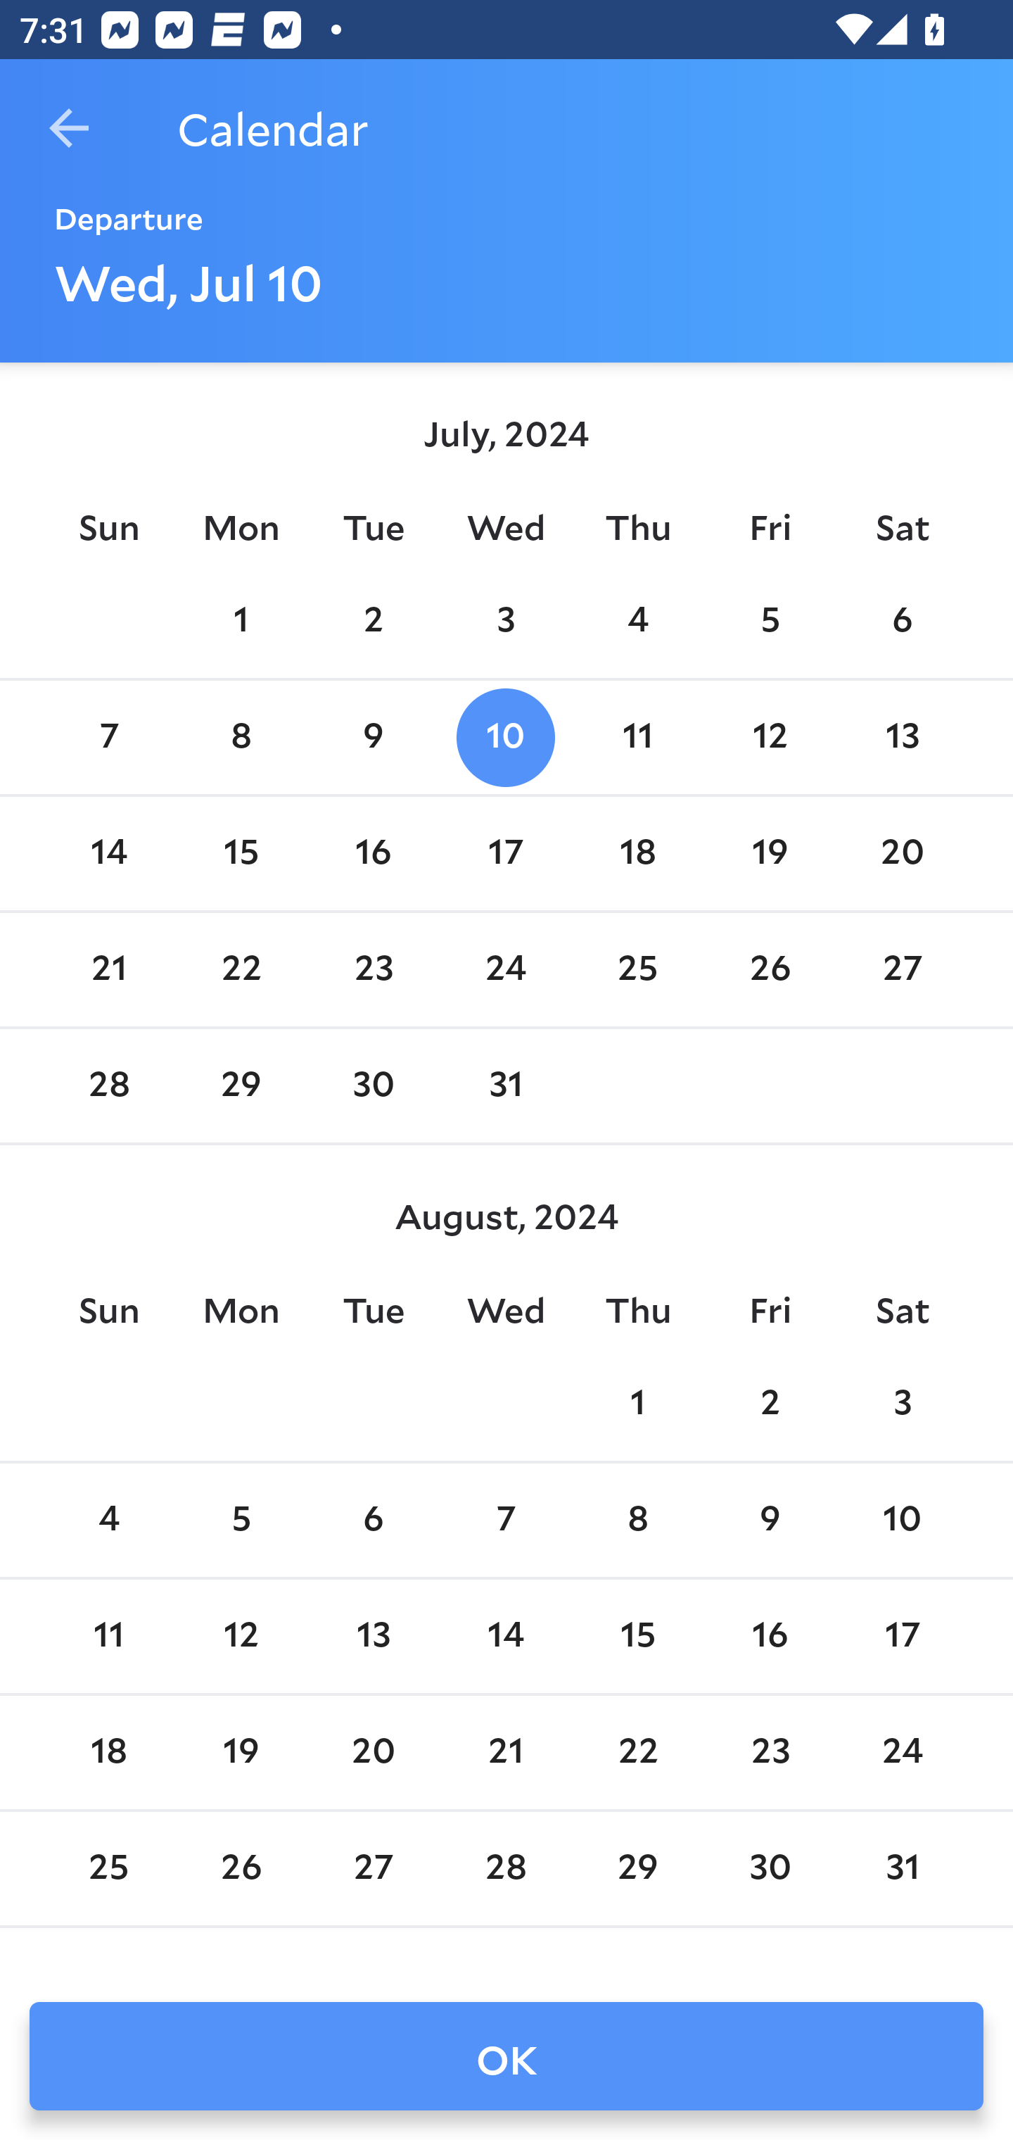 The image size is (1013, 2140). Describe the element at coordinates (902, 738) in the screenshot. I see `13` at that location.